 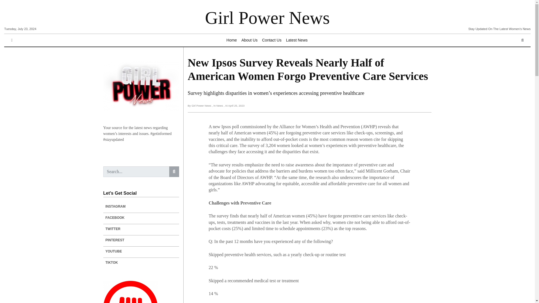 What do you see at coordinates (141, 229) in the screenshot?
I see `TWITTER` at bounding box center [141, 229].